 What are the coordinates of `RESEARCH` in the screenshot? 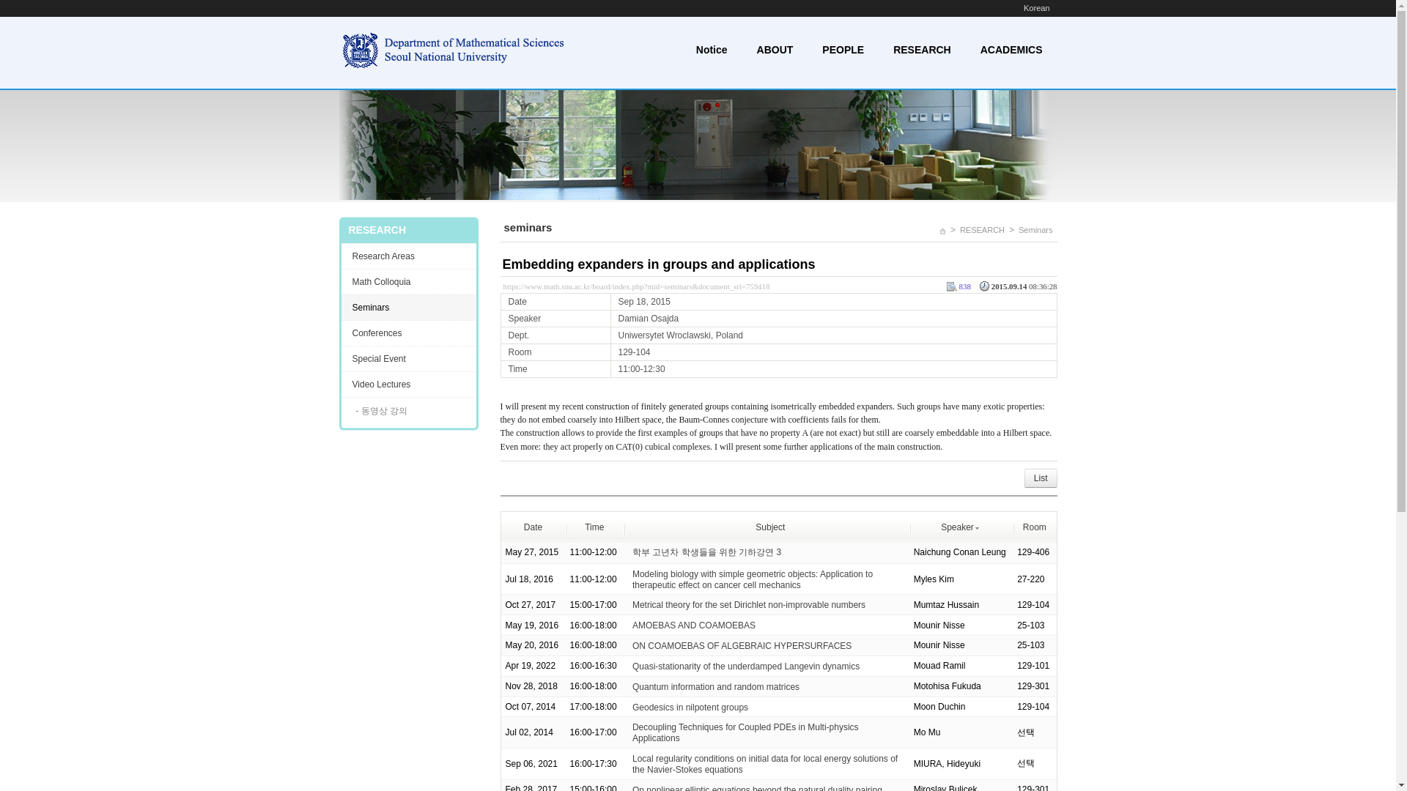 It's located at (982, 230).